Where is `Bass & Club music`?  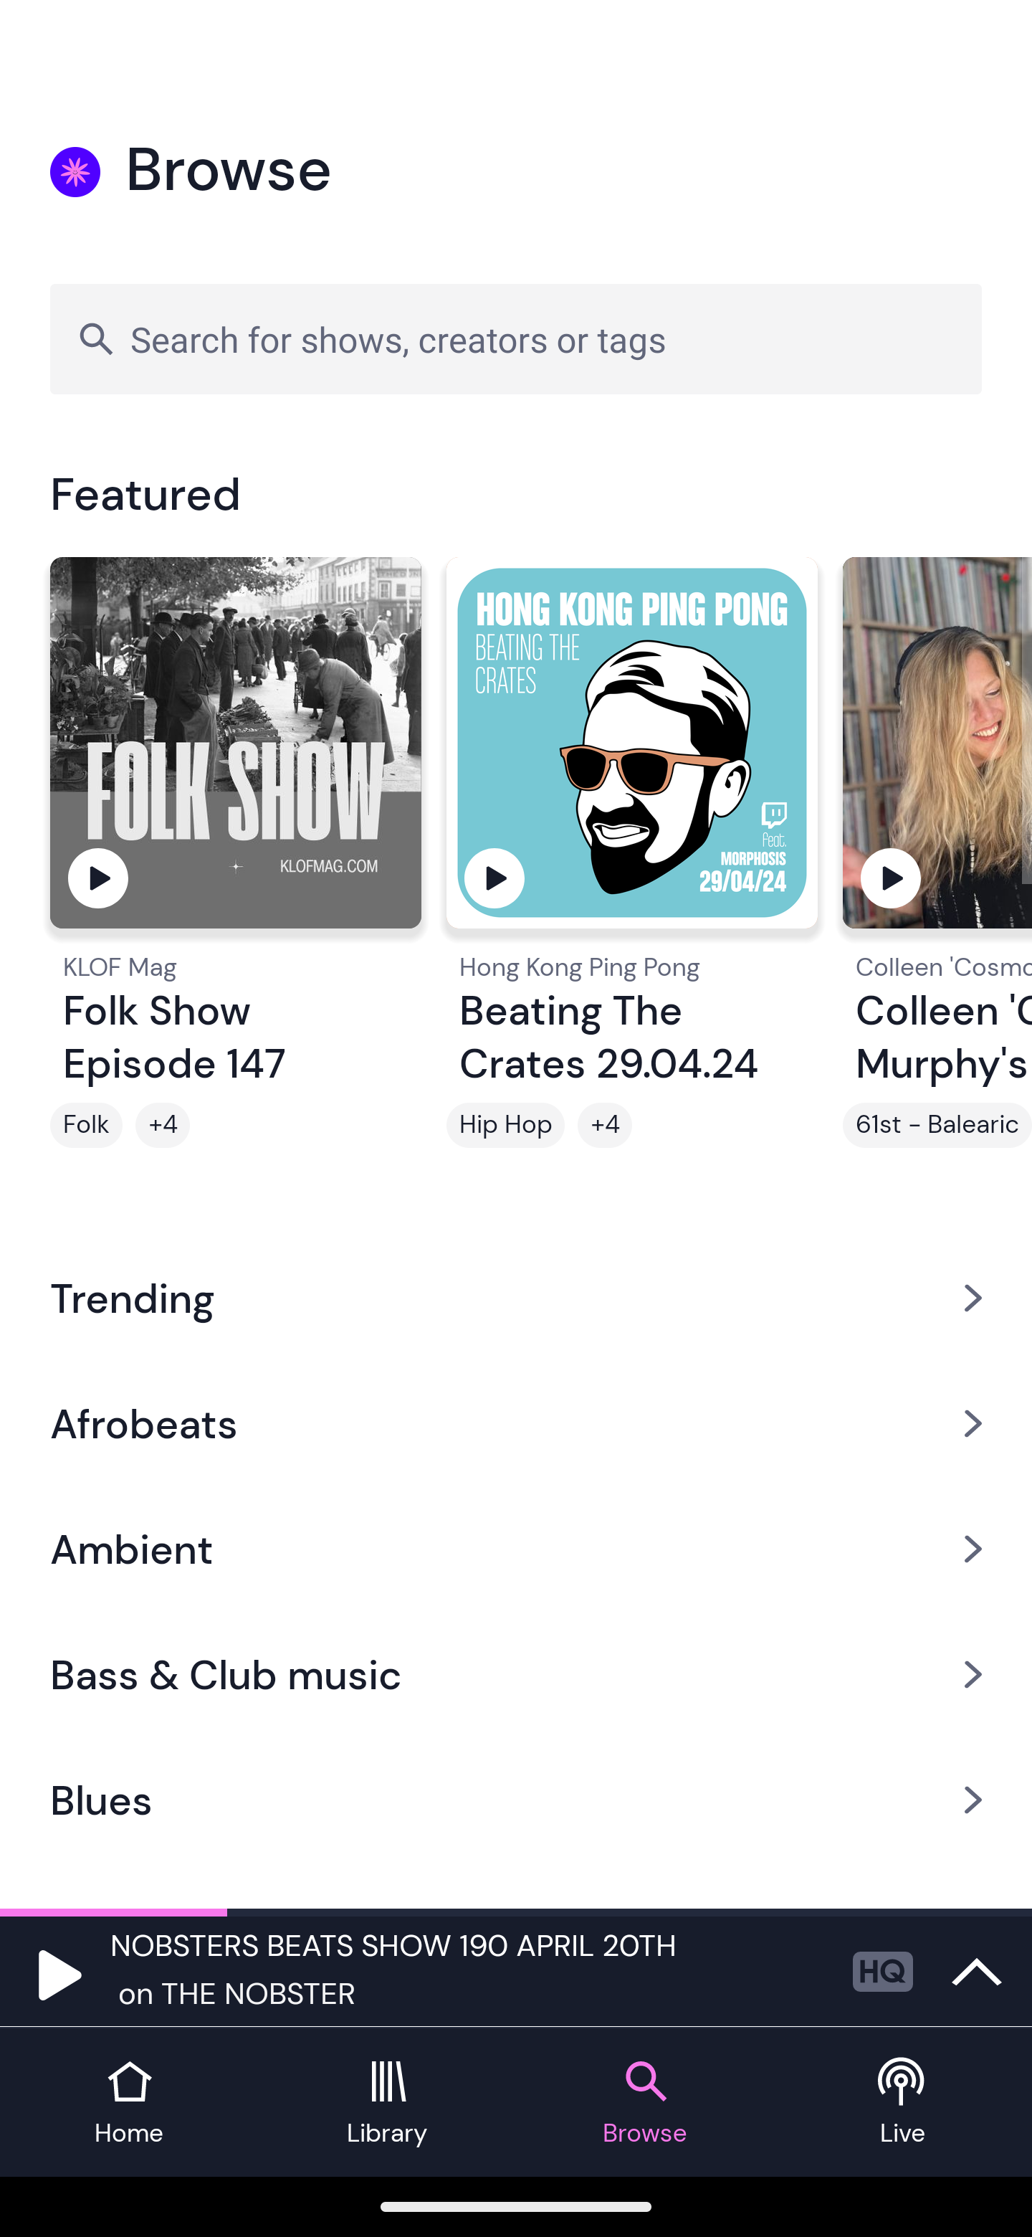 Bass & Club music is located at coordinates (516, 1675).